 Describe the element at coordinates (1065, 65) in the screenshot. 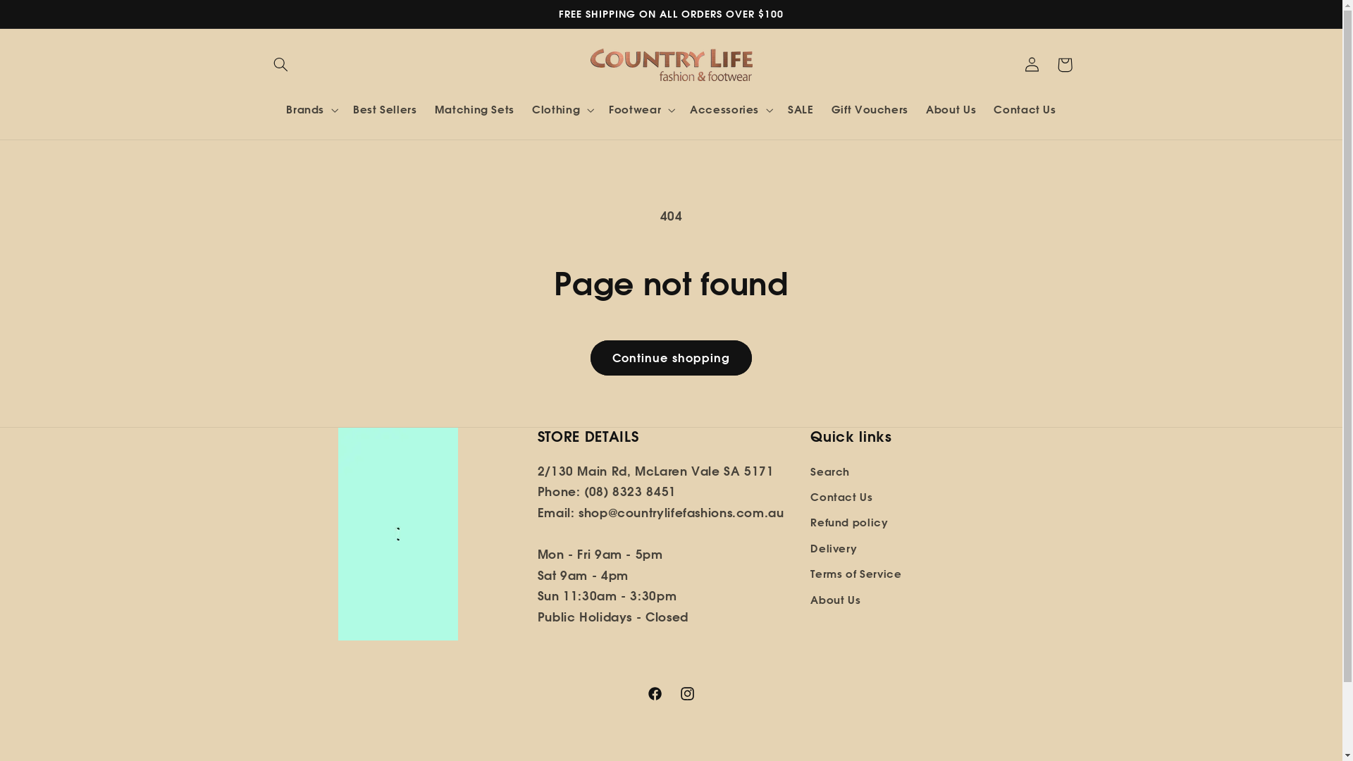

I see `Cart` at that location.